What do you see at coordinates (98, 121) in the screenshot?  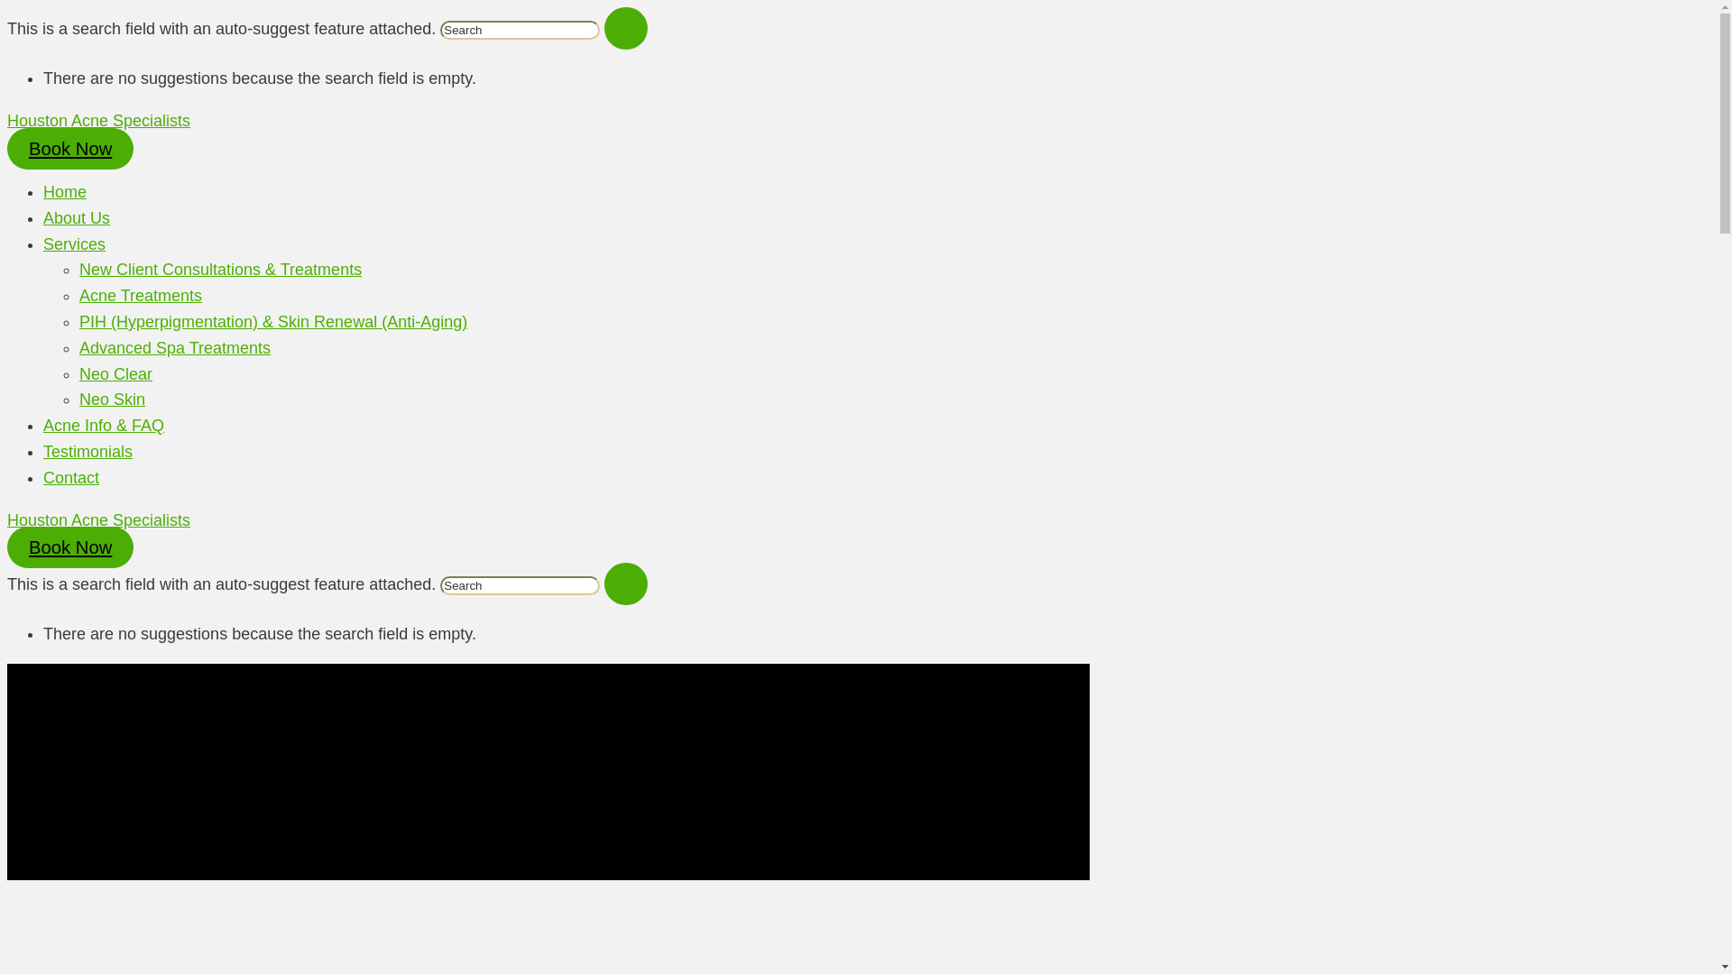 I see `Houston Acne Specialists` at bounding box center [98, 121].